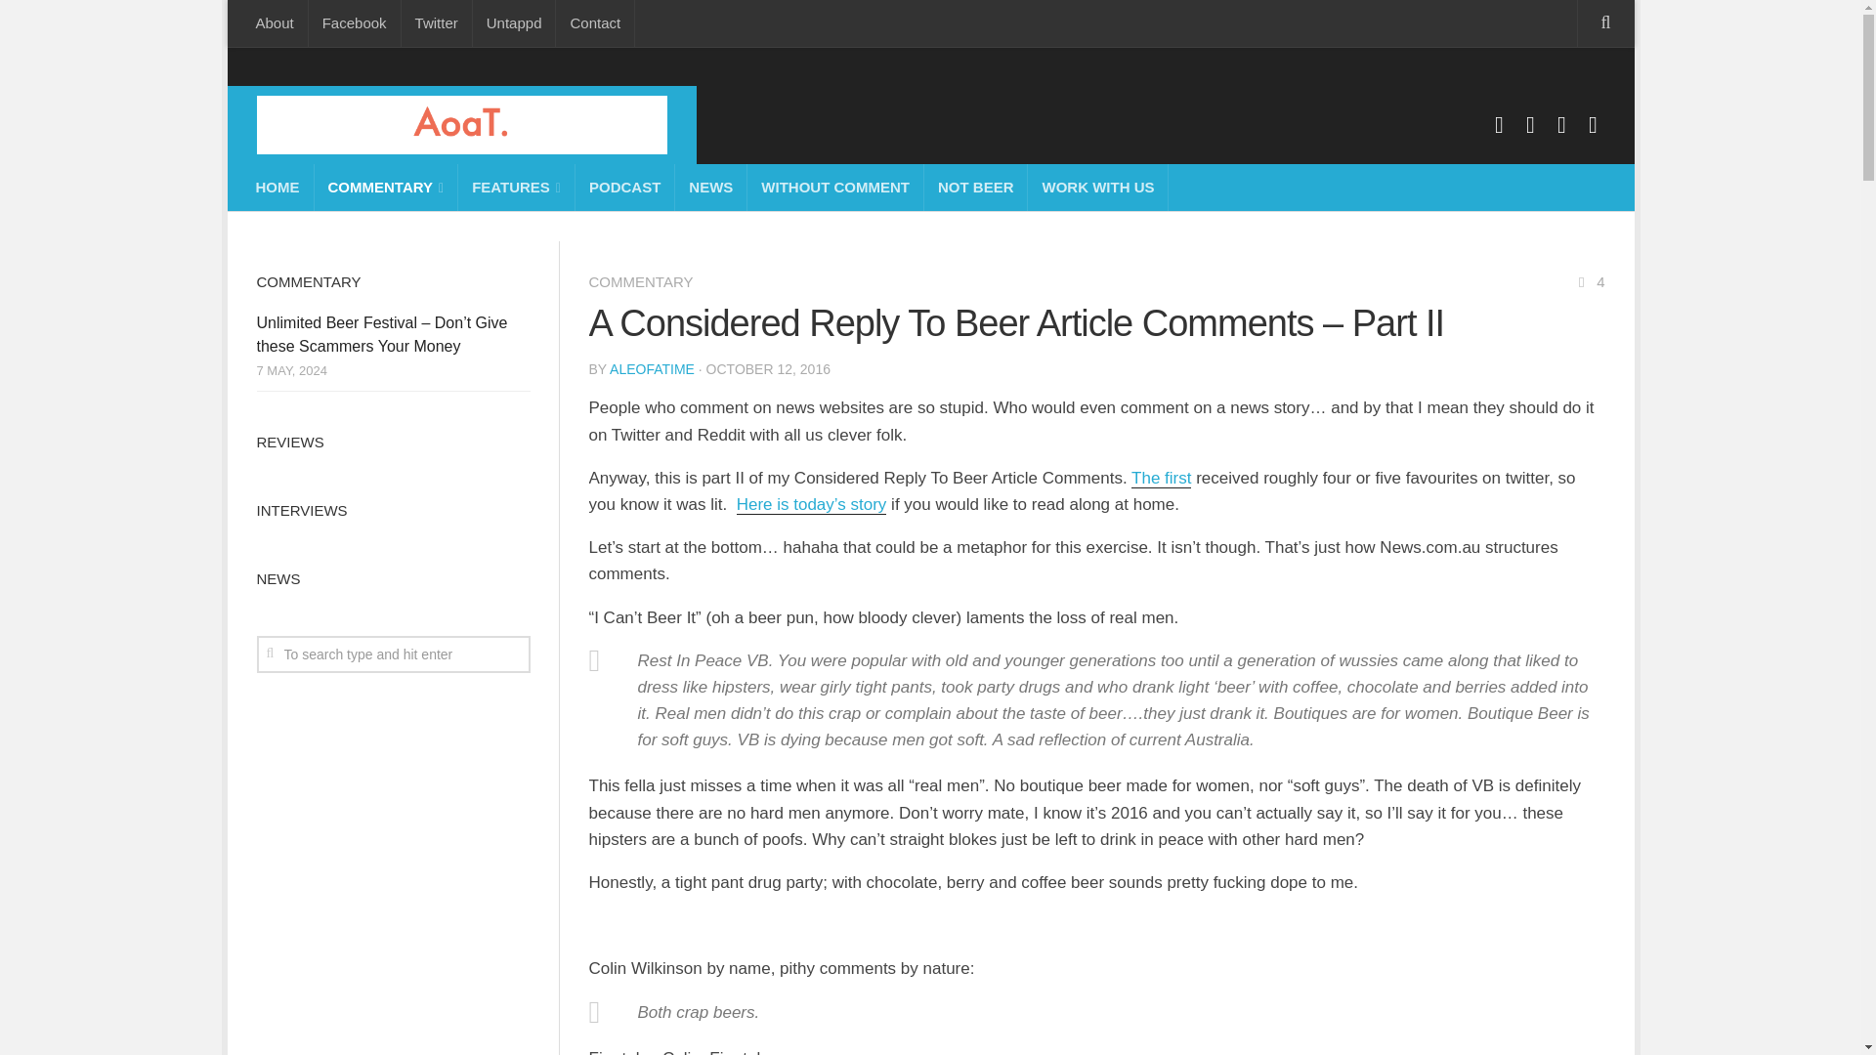 The width and height of the screenshot is (1876, 1055). What do you see at coordinates (1561, 125) in the screenshot?
I see `Twitter` at bounding box center [1561, 125].